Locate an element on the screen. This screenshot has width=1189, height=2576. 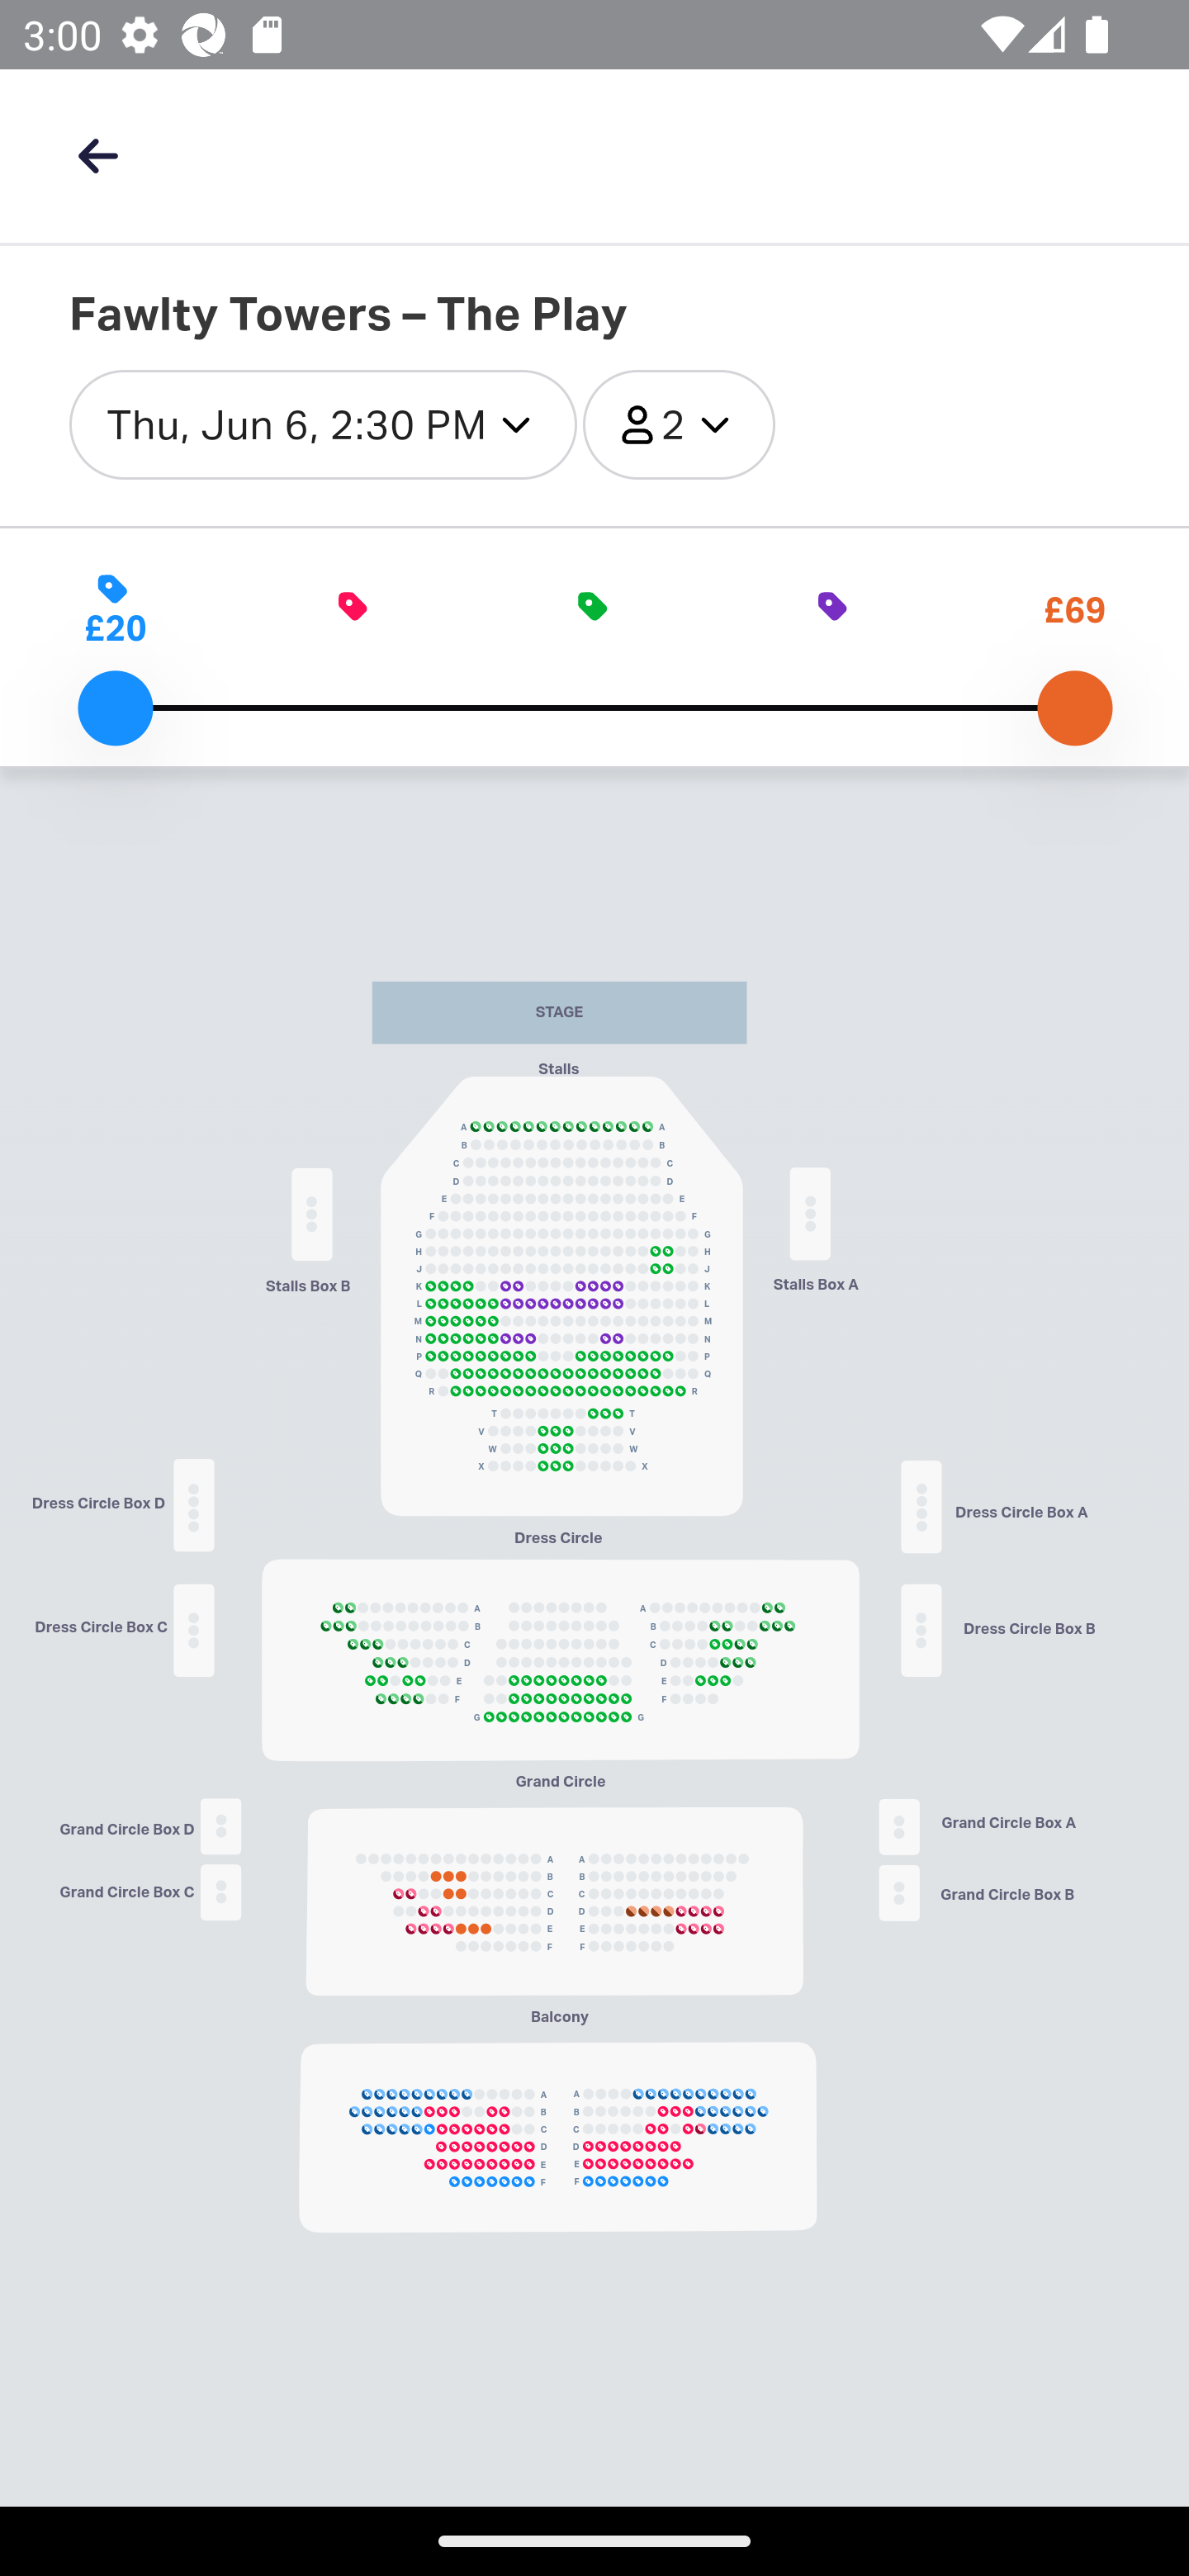
£69 is located at coordinates (1075, 609).